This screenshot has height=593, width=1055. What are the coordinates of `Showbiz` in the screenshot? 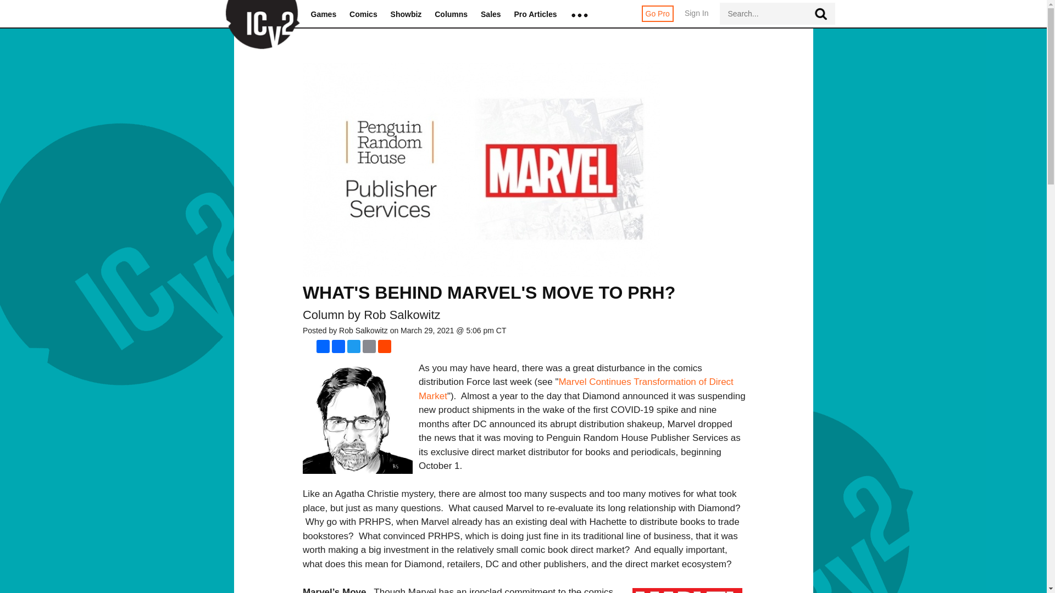 It's located at (406, 15).